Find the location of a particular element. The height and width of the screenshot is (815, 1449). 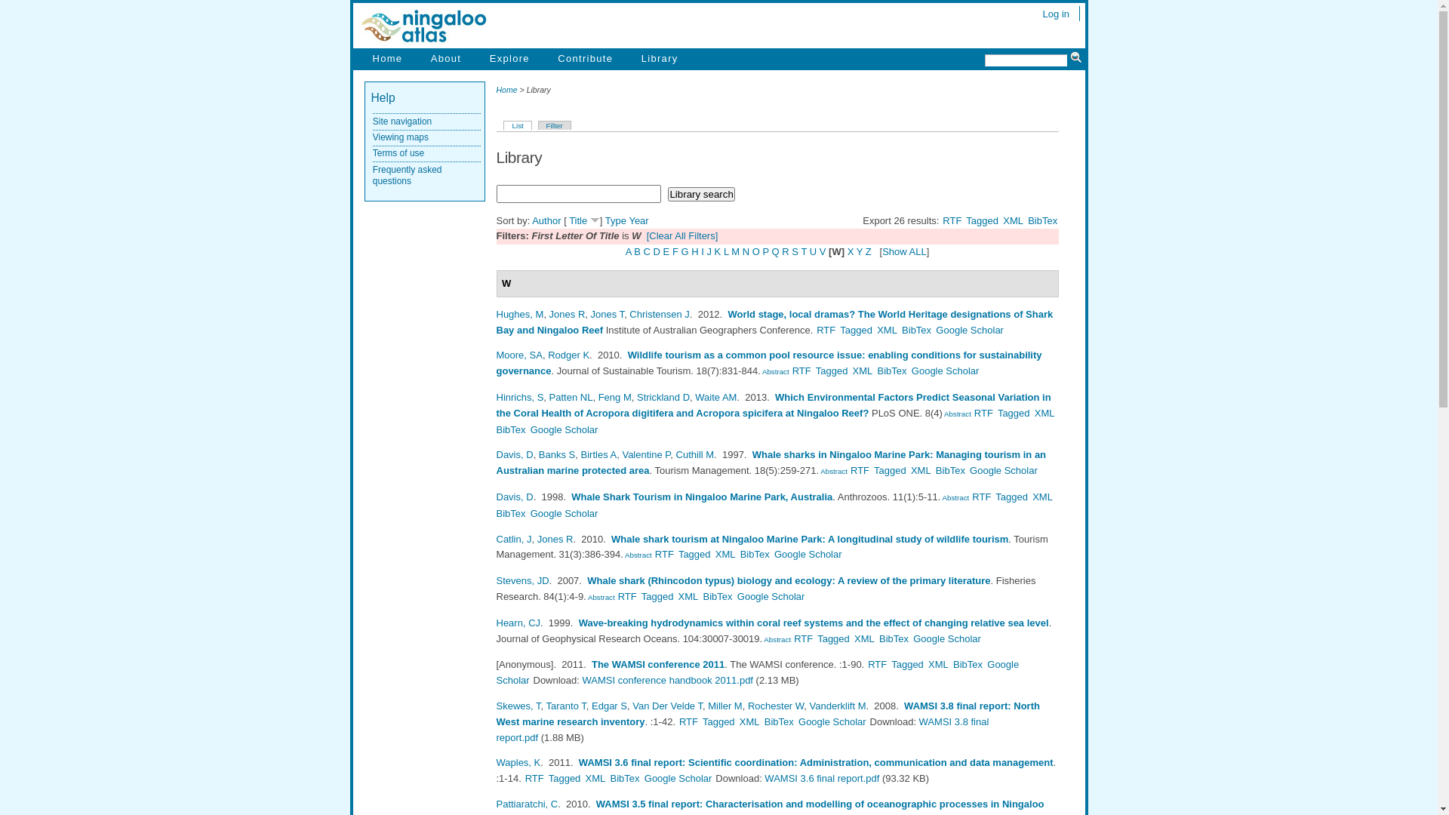

Pattiaratchi, C is located at coordinates (528, 804).